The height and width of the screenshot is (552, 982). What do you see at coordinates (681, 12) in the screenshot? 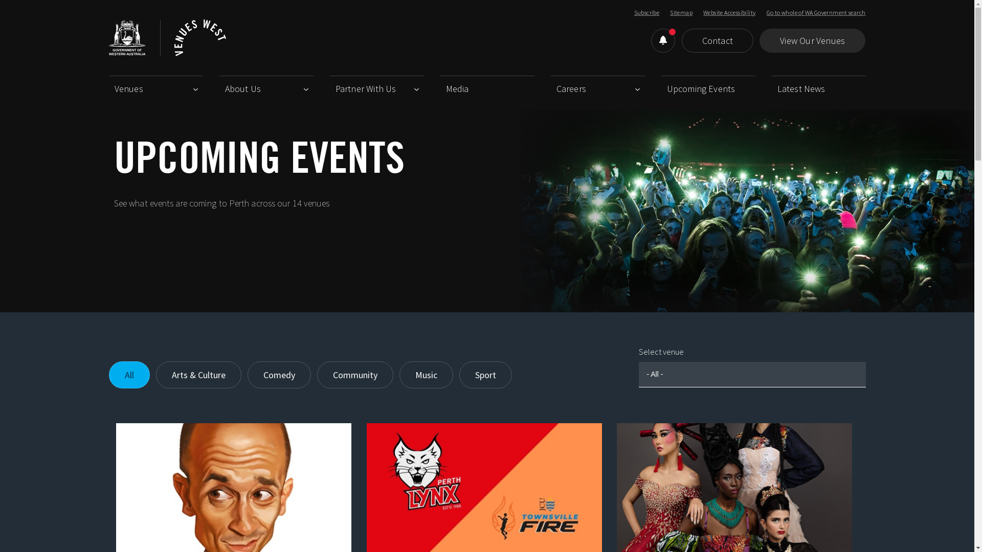
I see `Sitemap` at bounding box center [681, 12].